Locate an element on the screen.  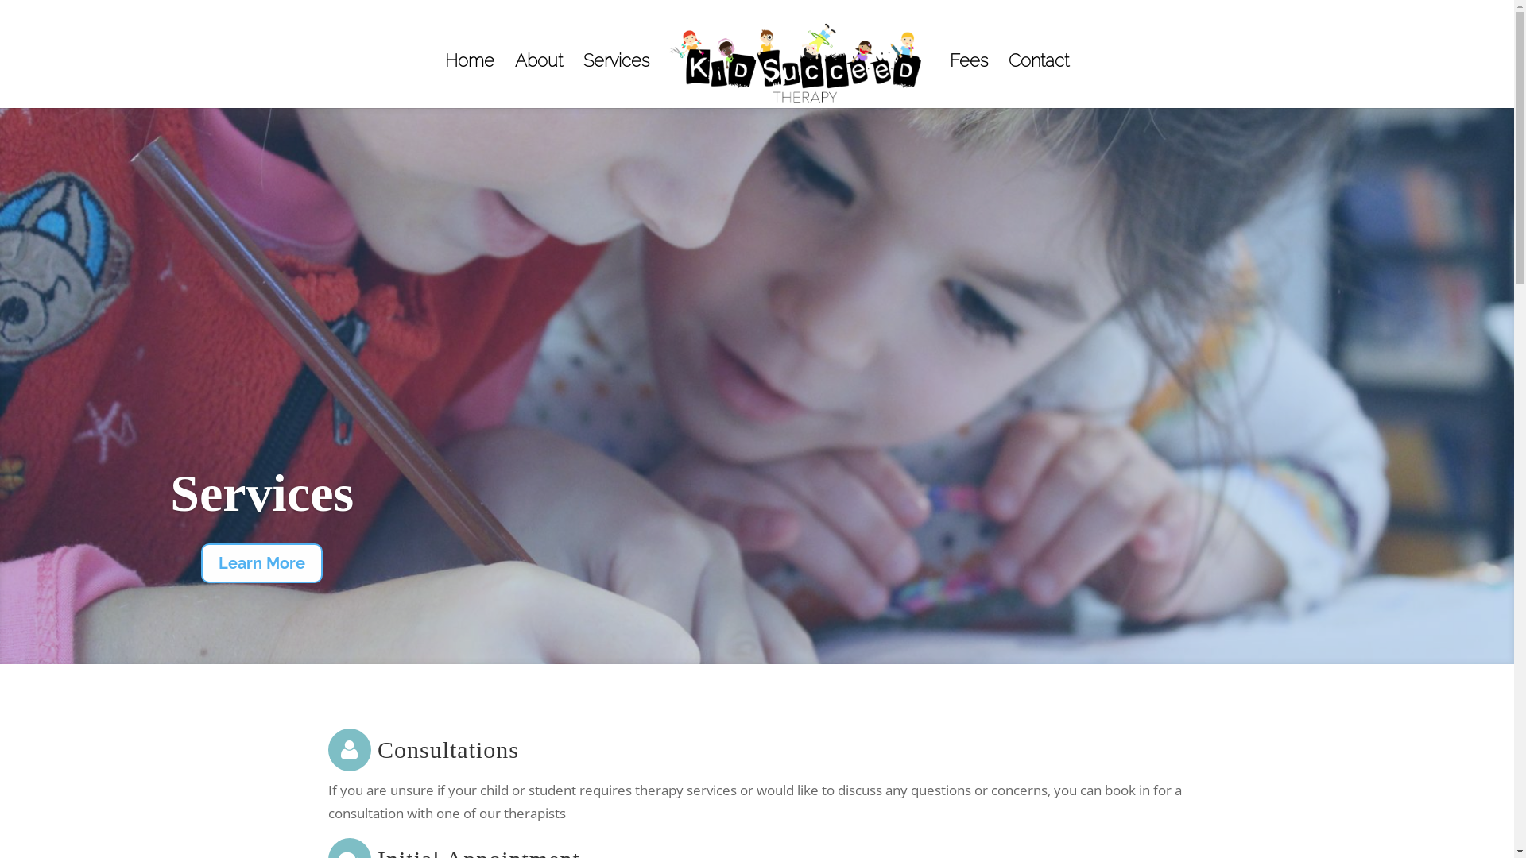
Home is located at coordinates (470, 81).